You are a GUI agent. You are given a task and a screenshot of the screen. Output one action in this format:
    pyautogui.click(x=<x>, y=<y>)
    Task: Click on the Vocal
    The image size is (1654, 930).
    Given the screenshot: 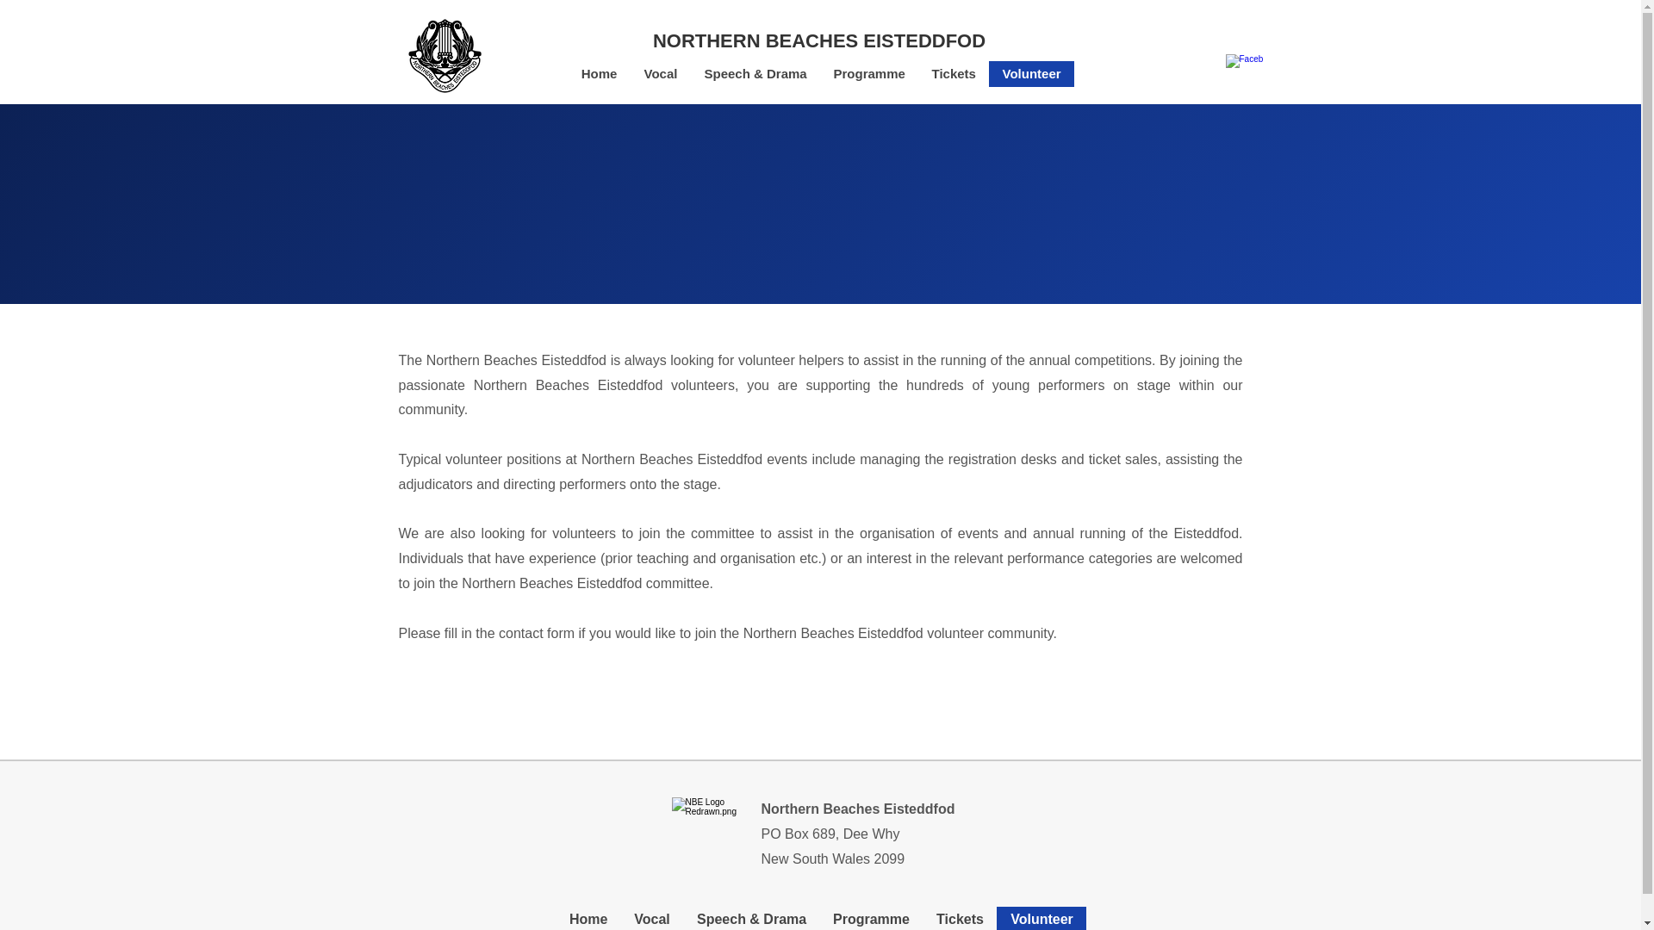 What is the action you would take?
    pyautogui.click(x=651, y=918)
    